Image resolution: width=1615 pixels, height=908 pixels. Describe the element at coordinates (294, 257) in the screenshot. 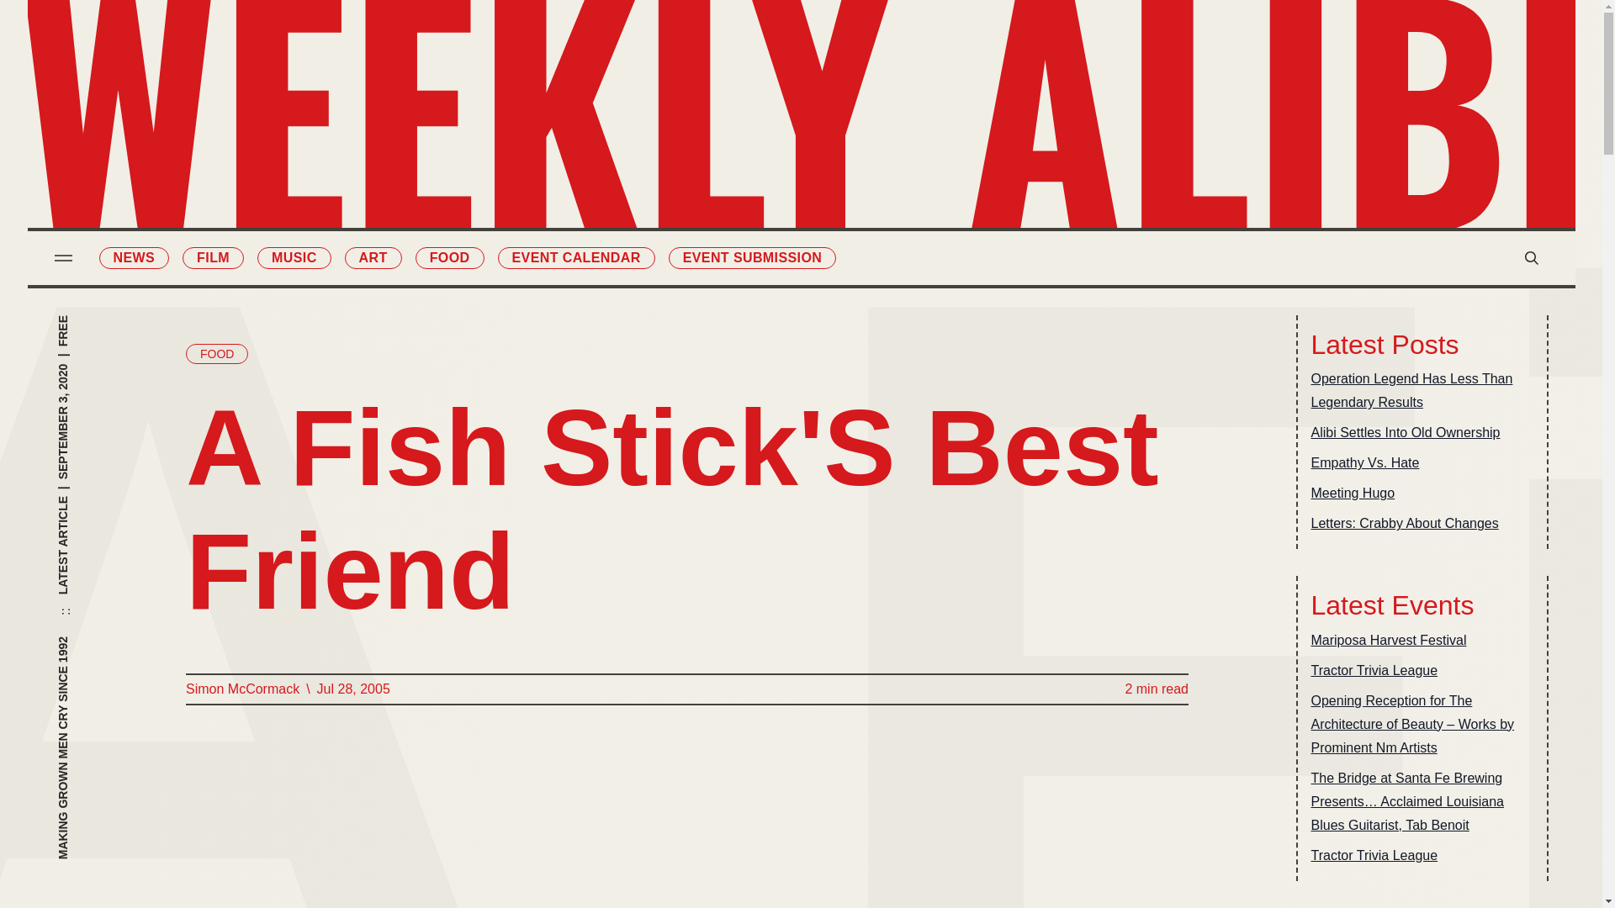

I see `MUSIC` at that location.